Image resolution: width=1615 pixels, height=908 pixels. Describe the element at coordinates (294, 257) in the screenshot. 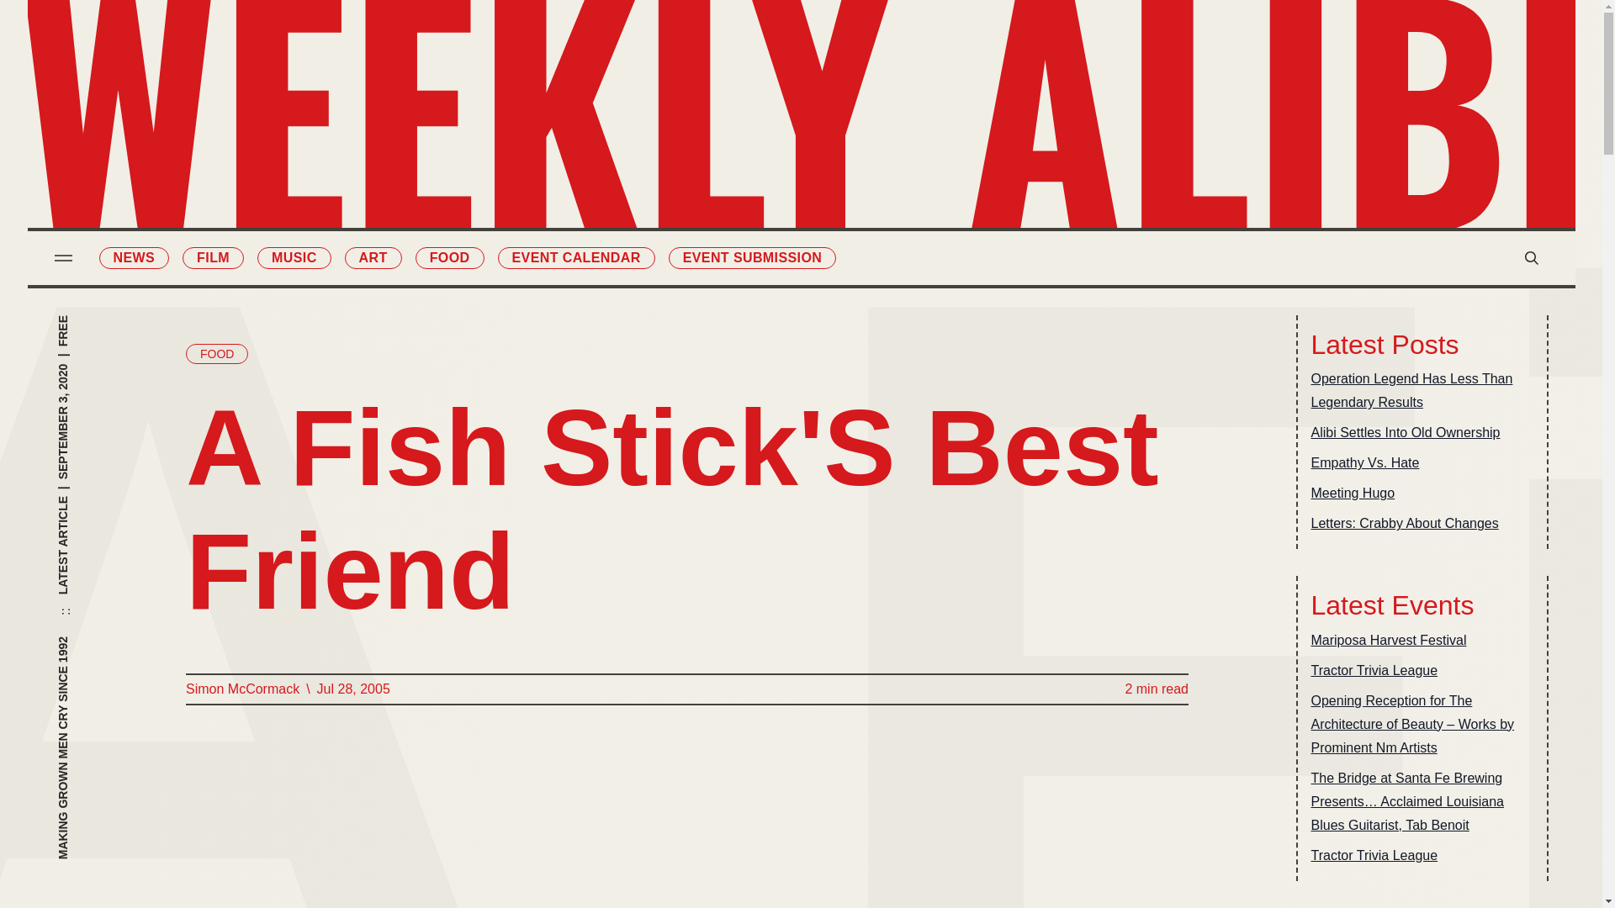

I see `MUSIC` at that location.